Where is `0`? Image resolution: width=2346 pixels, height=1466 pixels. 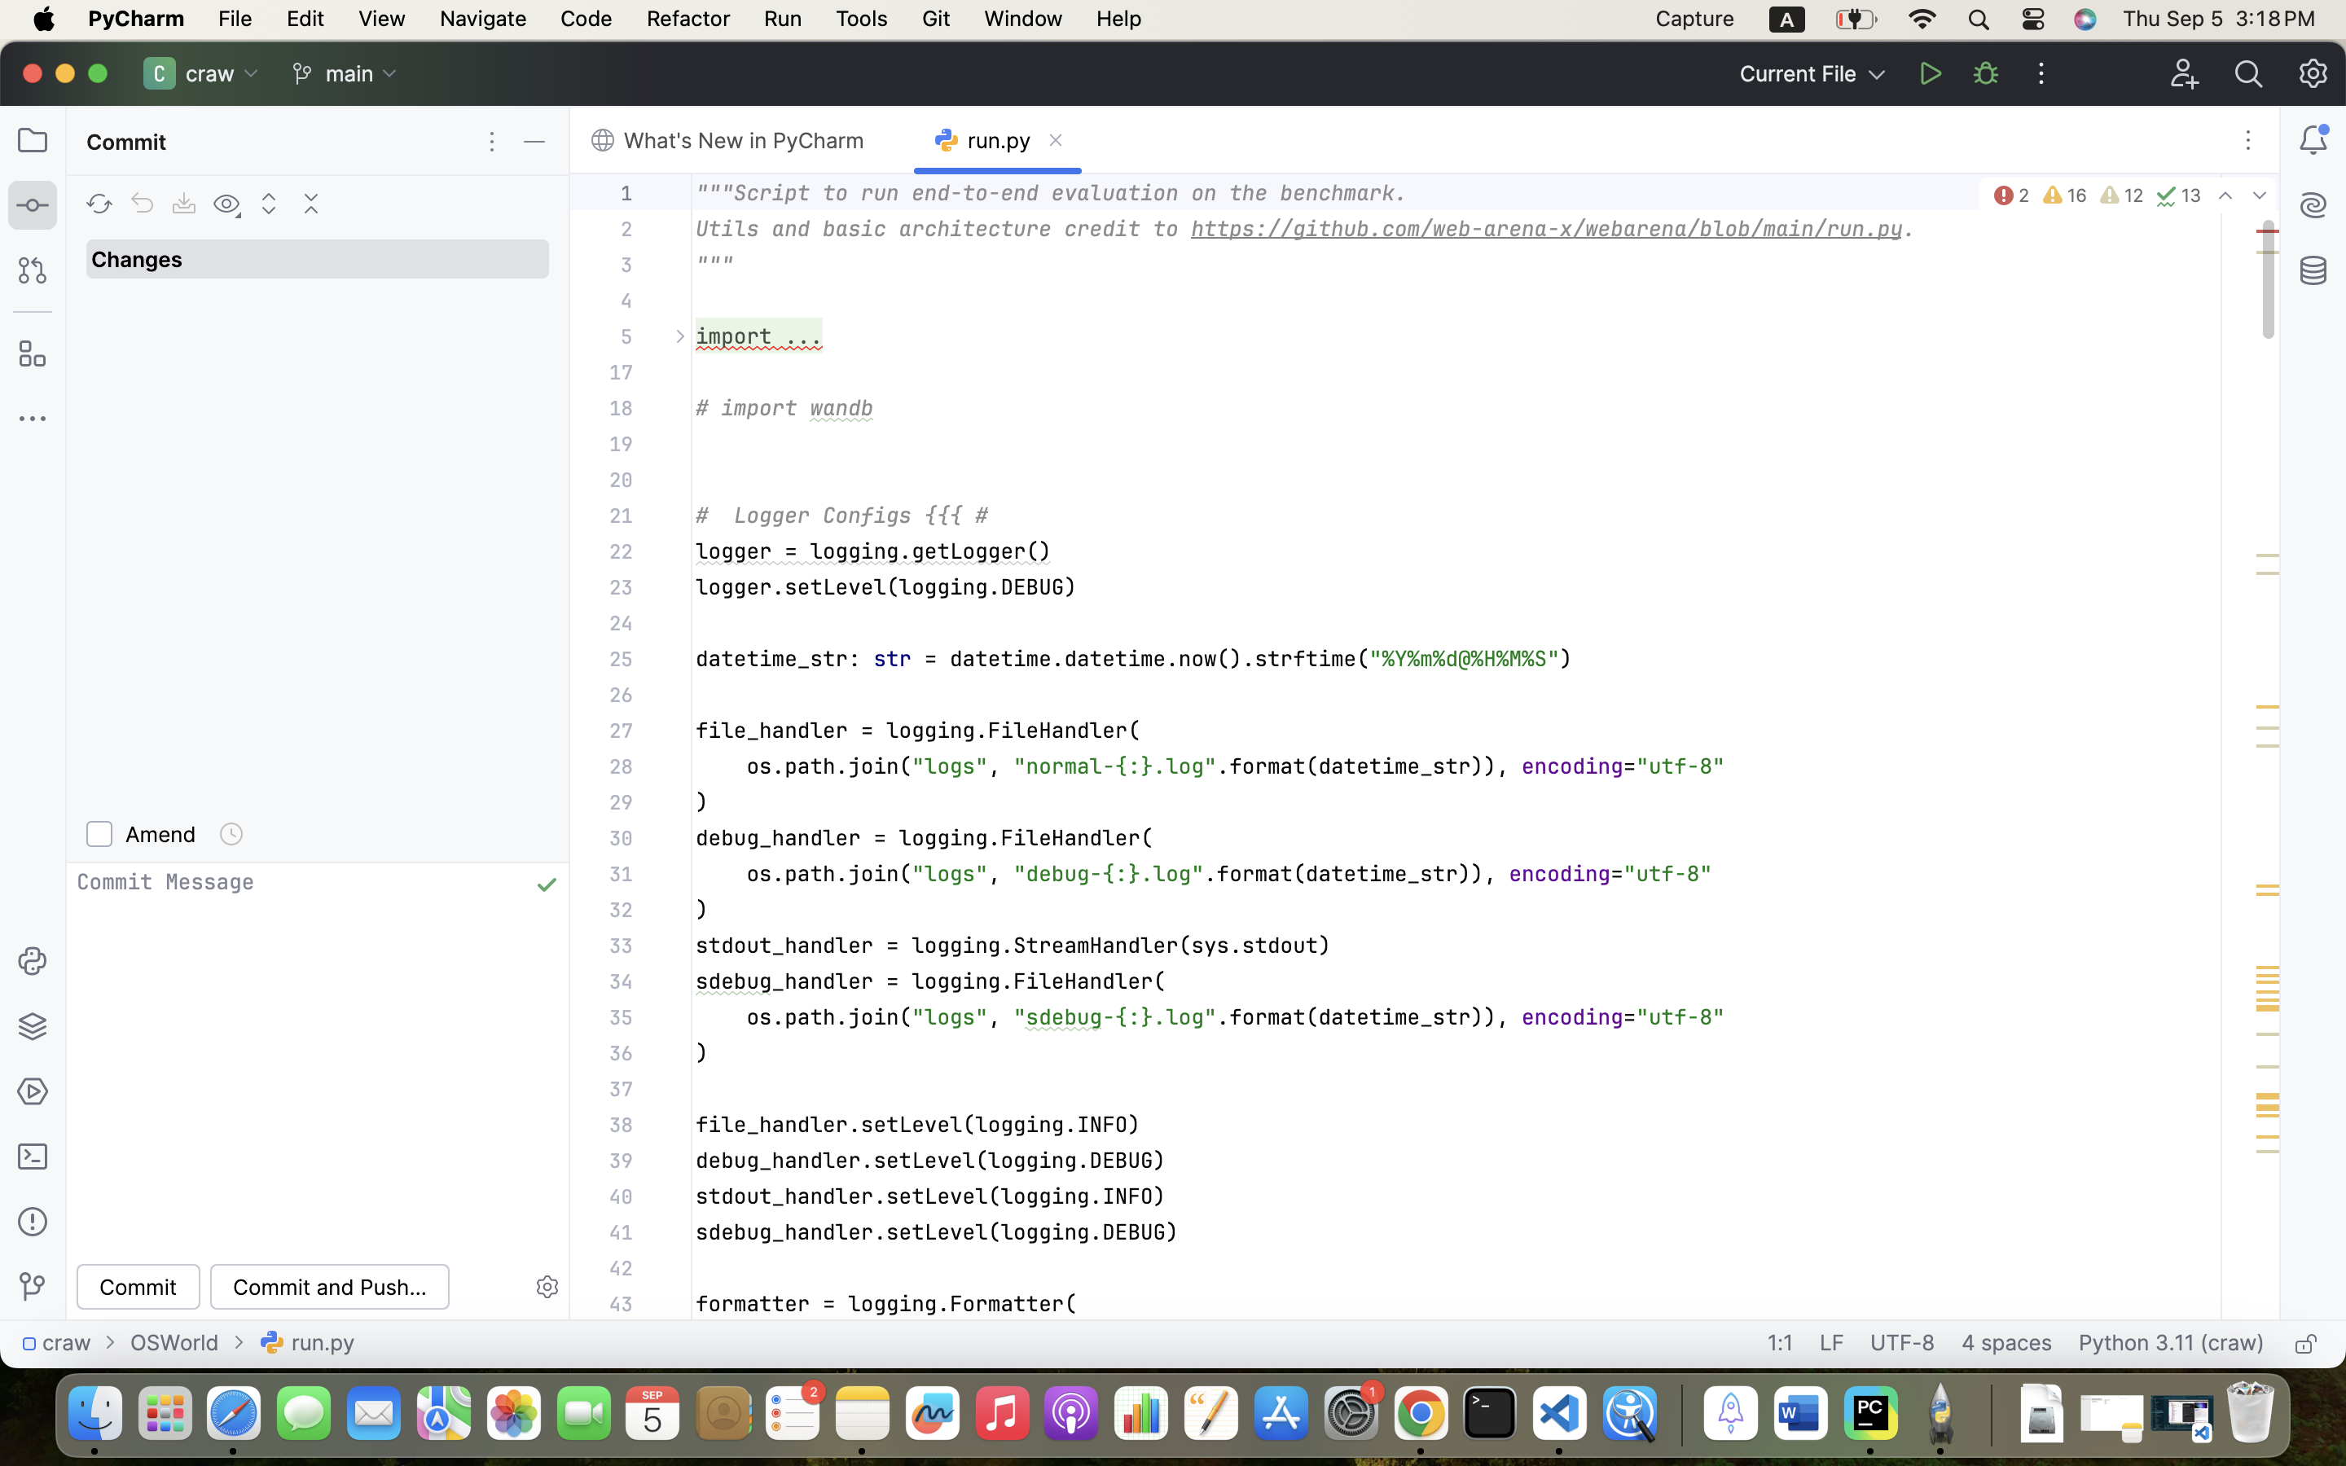 0 is located at coordinates (318, 520).